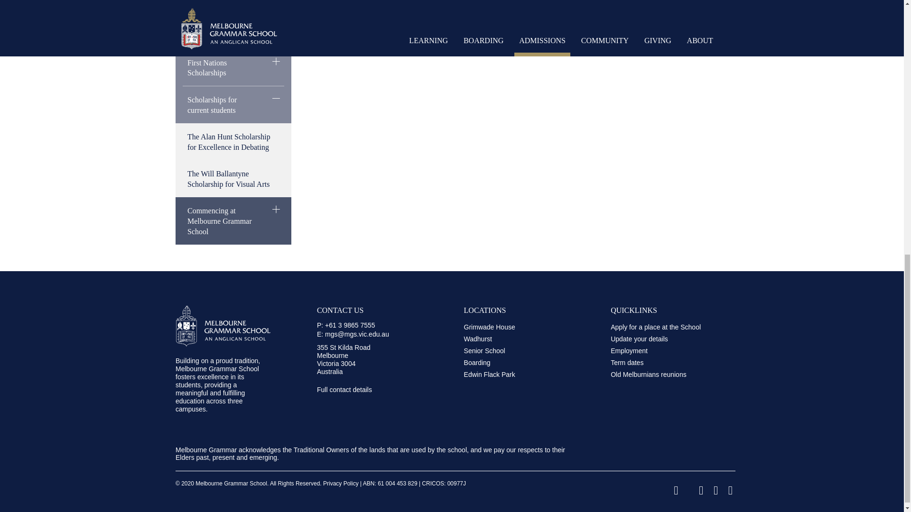 Image resolution: width=911 pixels, height=512 pixels. I want to click on Full contact details, so click(367, 390).